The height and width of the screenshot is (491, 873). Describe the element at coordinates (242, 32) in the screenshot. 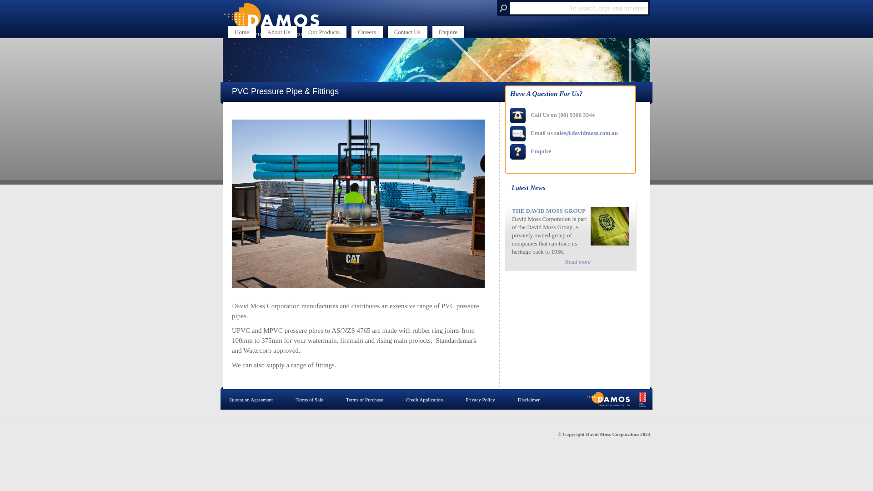

I see `Home` at that location.